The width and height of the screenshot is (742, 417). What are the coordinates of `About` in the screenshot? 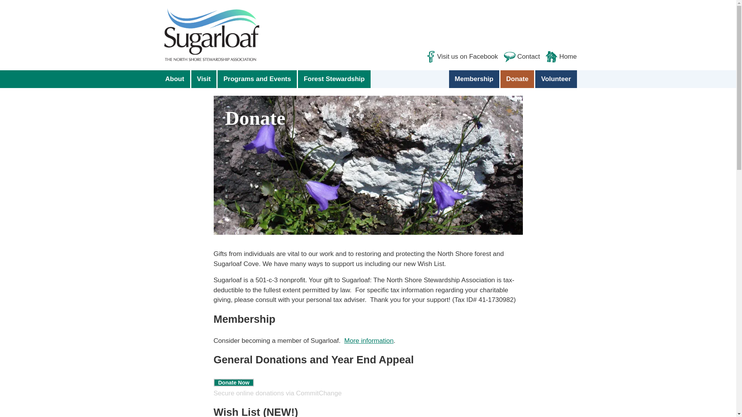 It's located at (175, 79).